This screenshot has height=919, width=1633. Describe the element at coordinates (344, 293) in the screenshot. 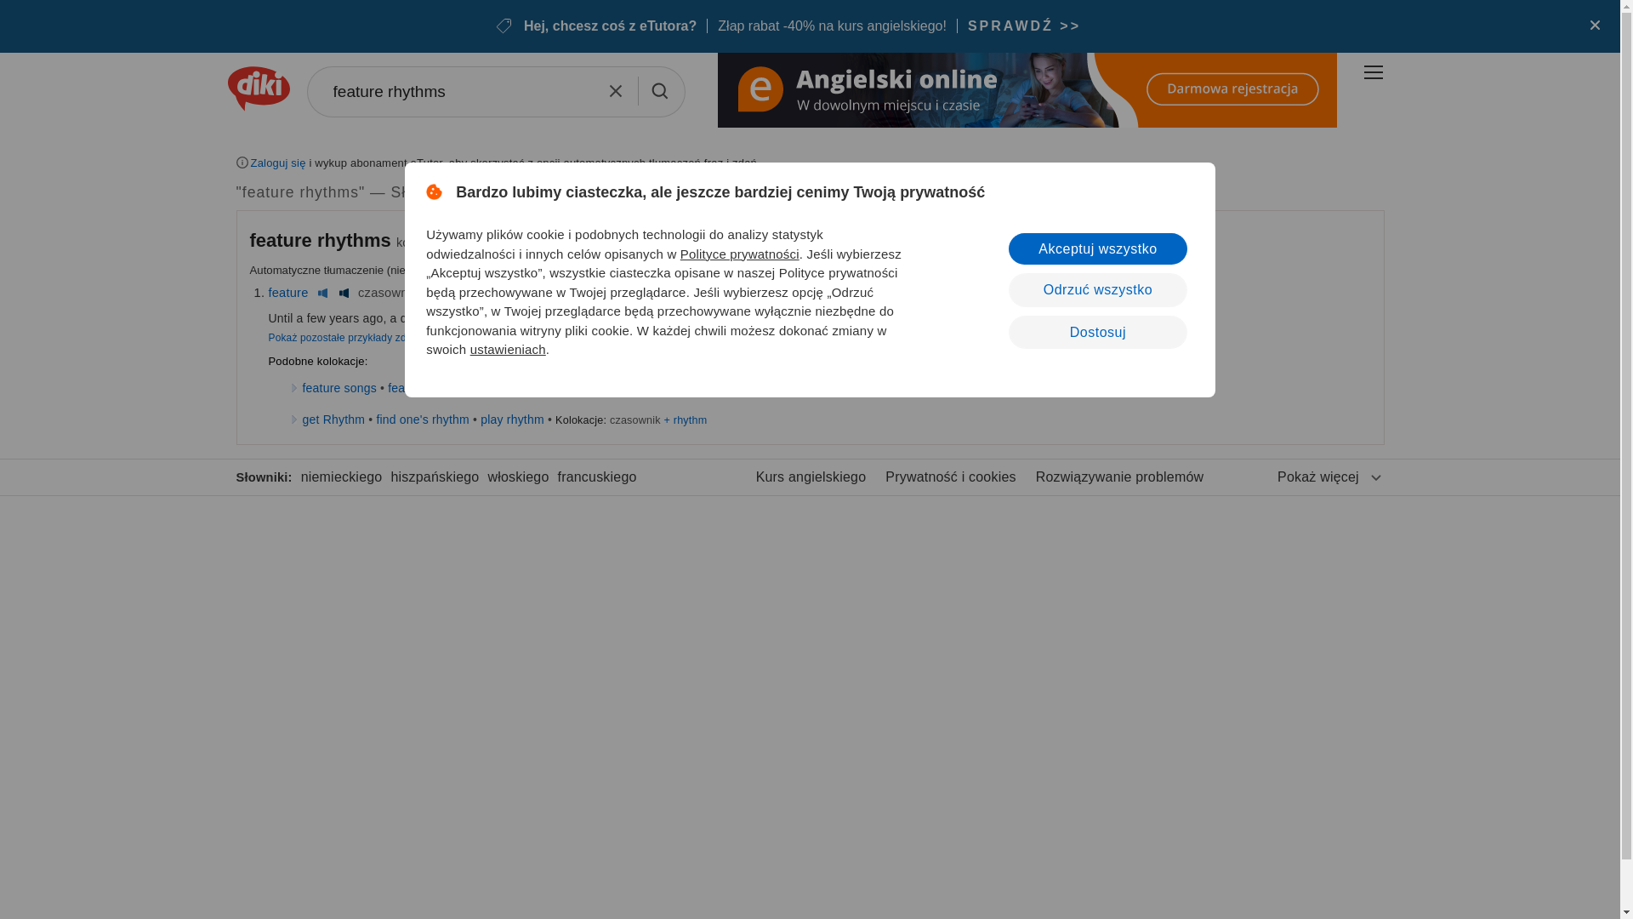

I see `American English` at that location.